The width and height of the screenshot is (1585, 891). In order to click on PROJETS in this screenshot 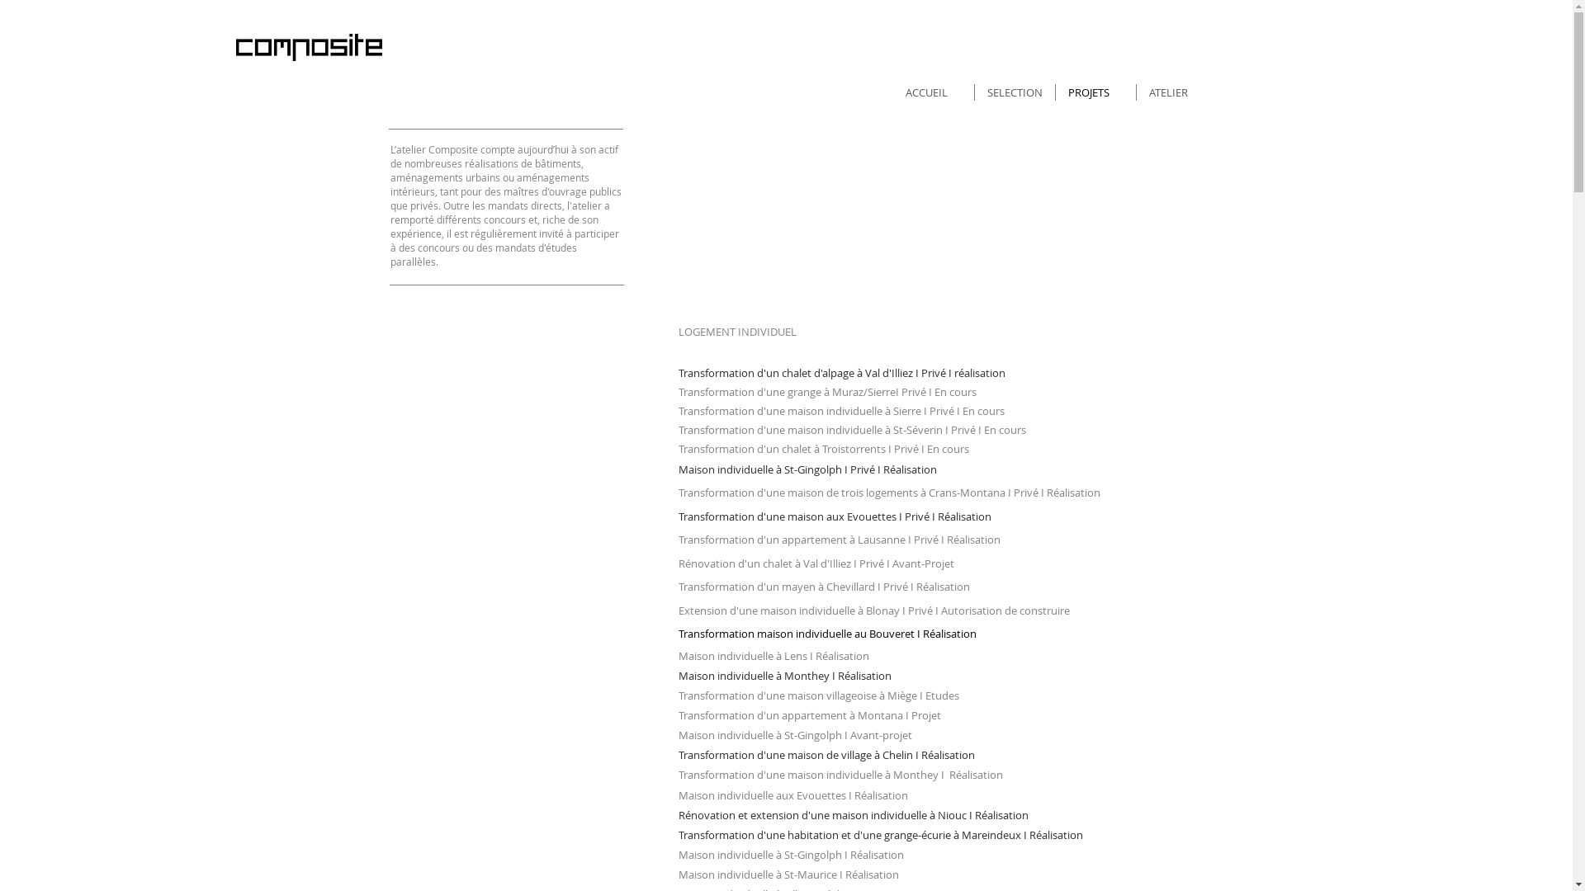, I will do `click(1095, 92)`.